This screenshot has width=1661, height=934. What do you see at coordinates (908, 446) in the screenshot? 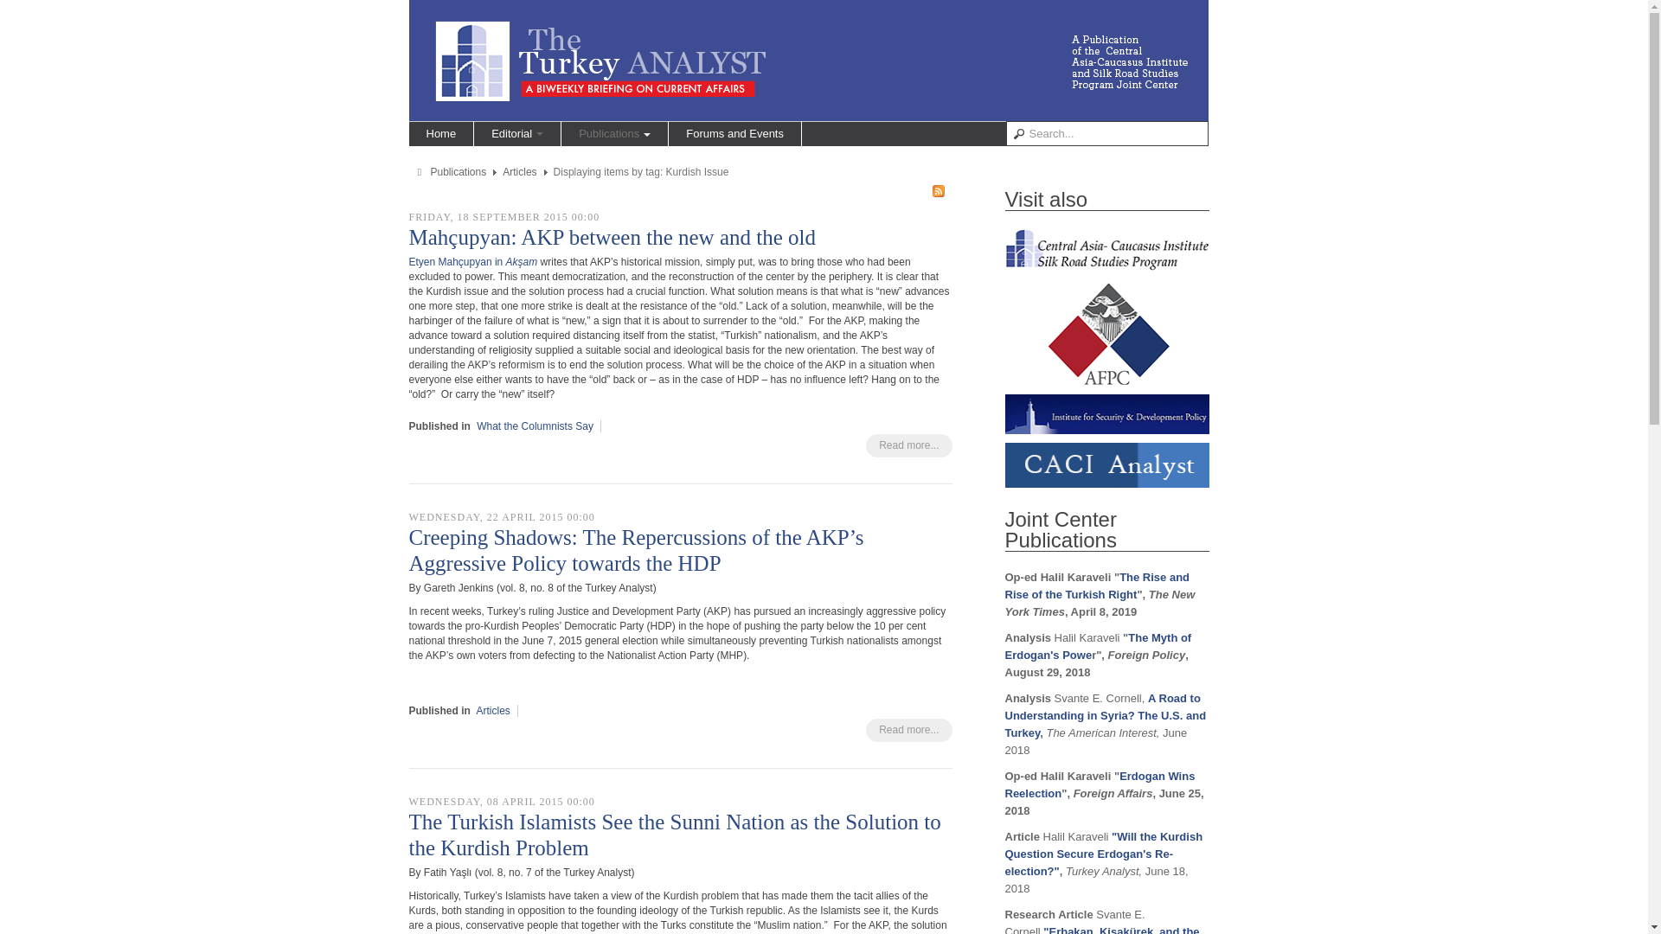
I see `Read more...` at bounding box center [908, 446].